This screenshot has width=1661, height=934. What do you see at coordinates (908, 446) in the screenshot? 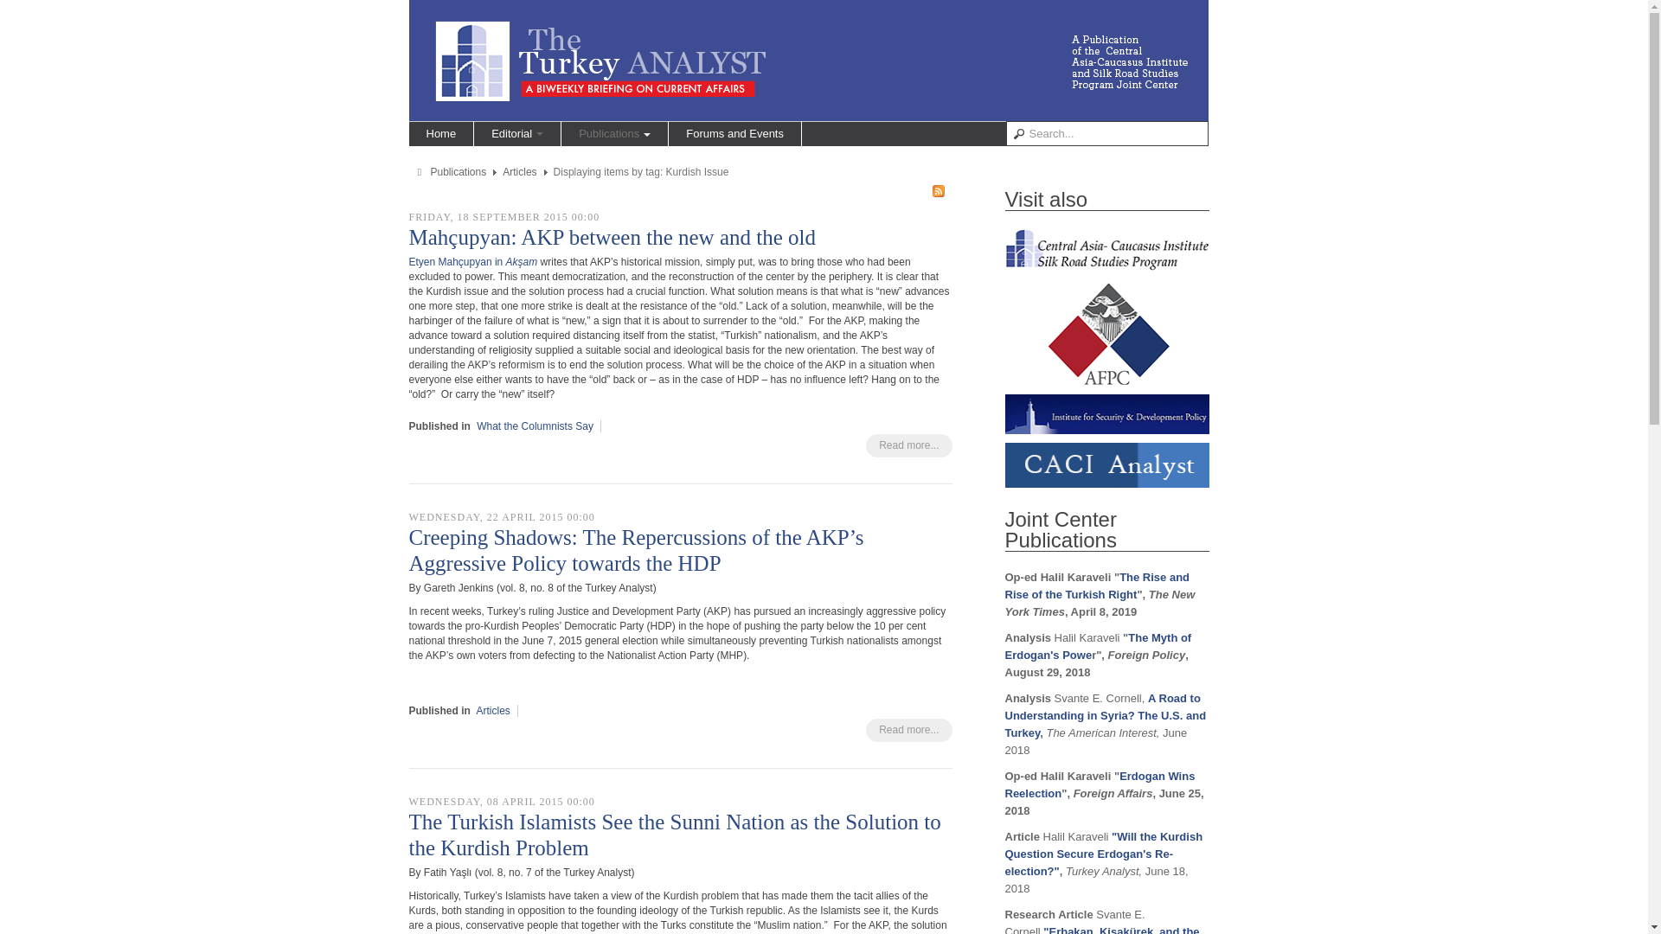
I see `Read more...` at bounding box center [908, 446].